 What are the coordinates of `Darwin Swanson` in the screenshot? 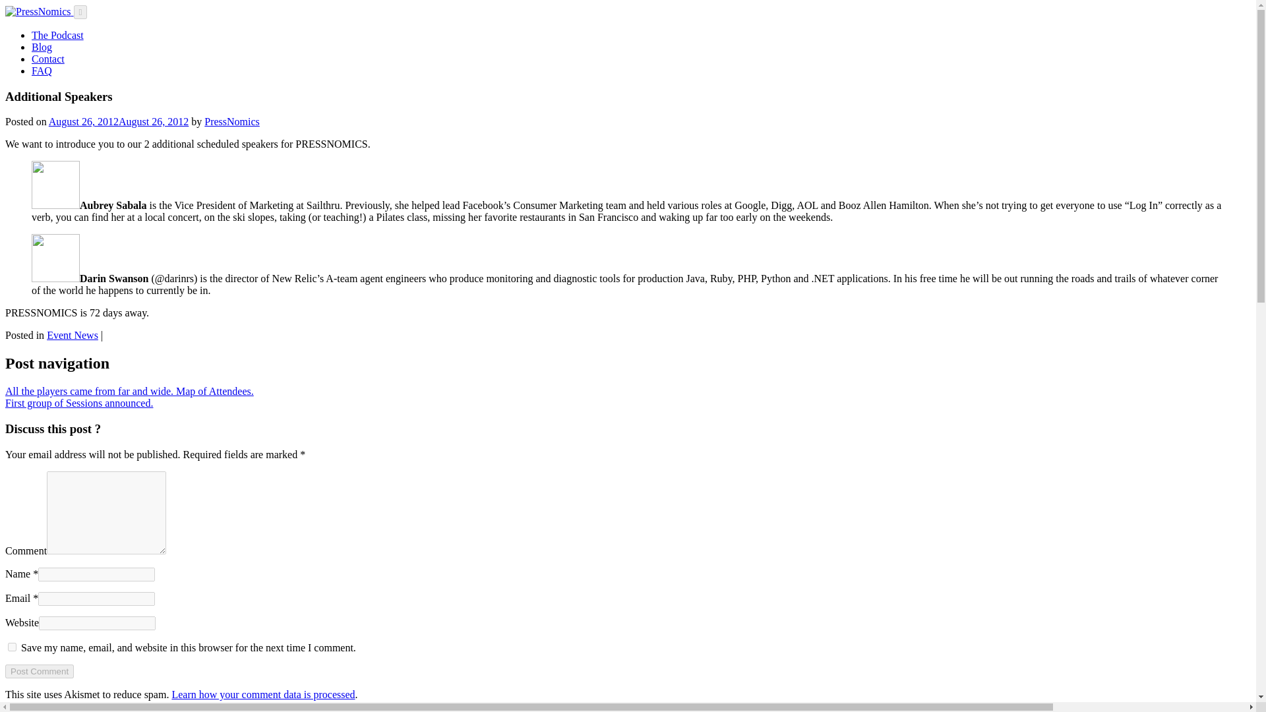 It's located at (55, 258).